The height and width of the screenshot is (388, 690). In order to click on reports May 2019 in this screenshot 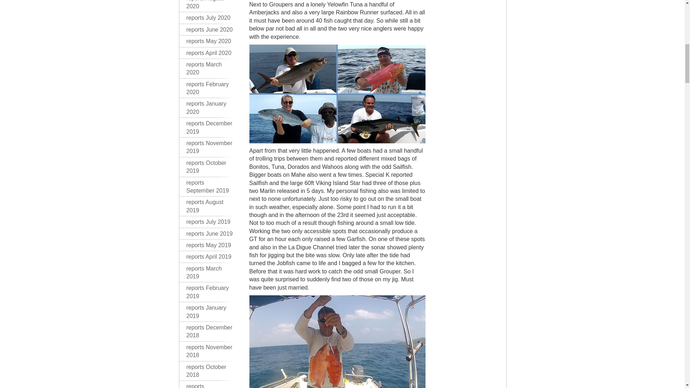, I will do `click(209, 245)`.